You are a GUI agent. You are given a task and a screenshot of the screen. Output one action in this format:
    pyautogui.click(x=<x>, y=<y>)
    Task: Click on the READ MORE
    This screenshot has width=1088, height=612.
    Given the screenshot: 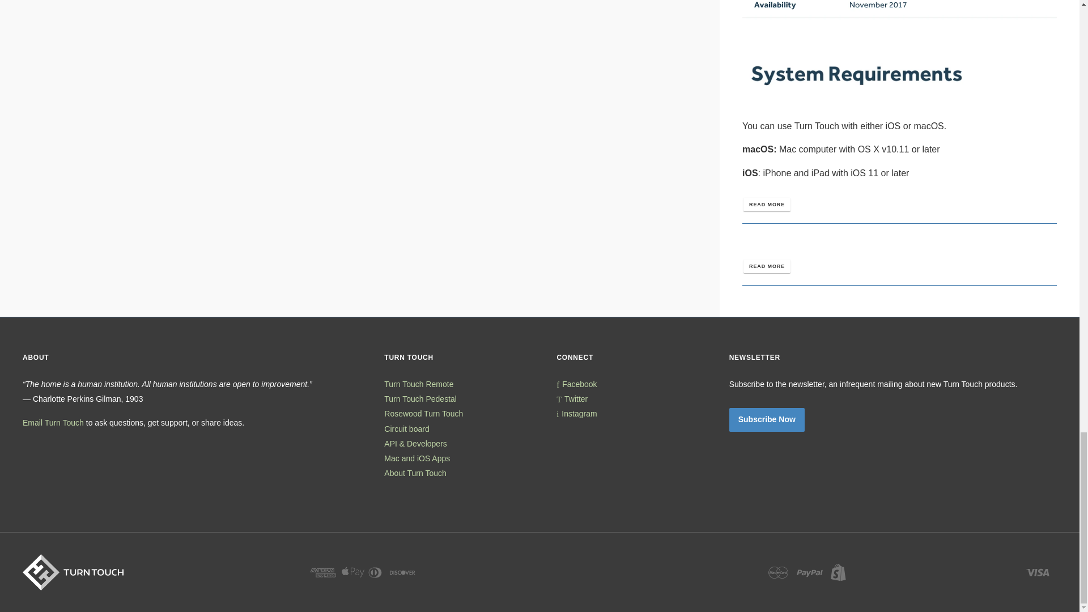 What is the action you would take?
    pyautogui.click(x=767, y=266)
    